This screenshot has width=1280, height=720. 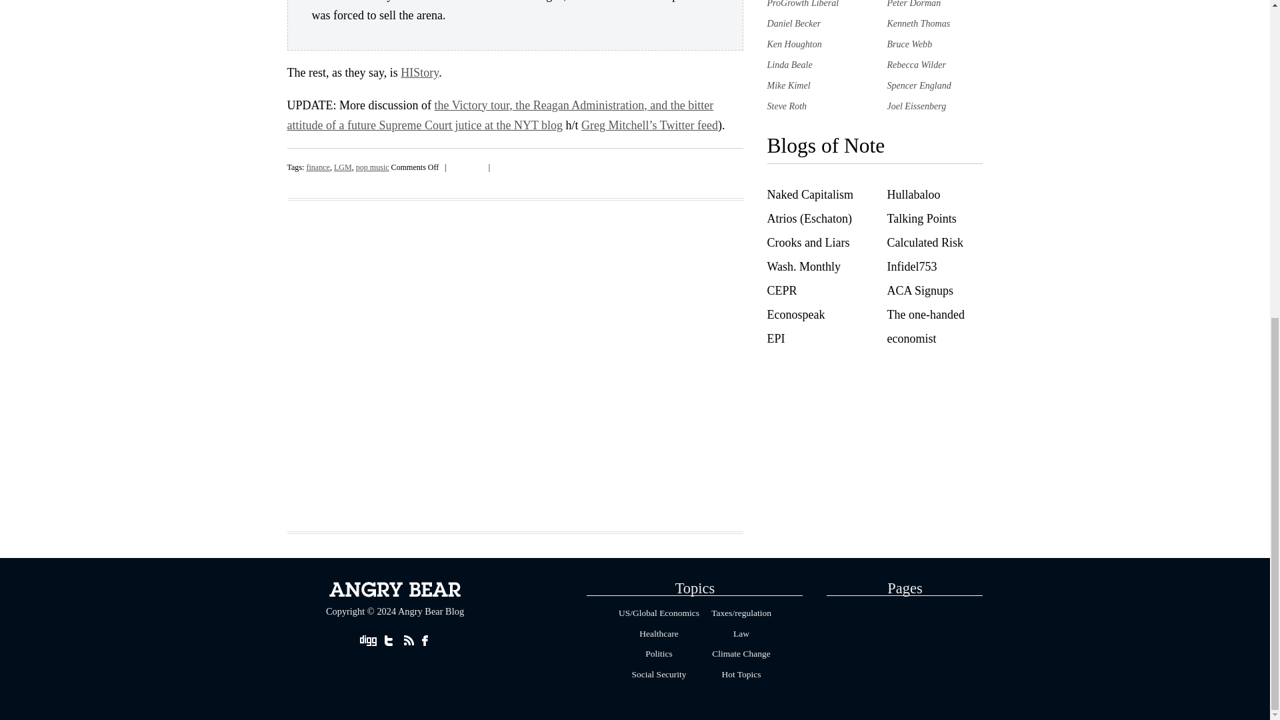 What do you see at coordinates (793, 23) in the screenshot?
I see `Daniel Becker` at bounding box center [793, 23].